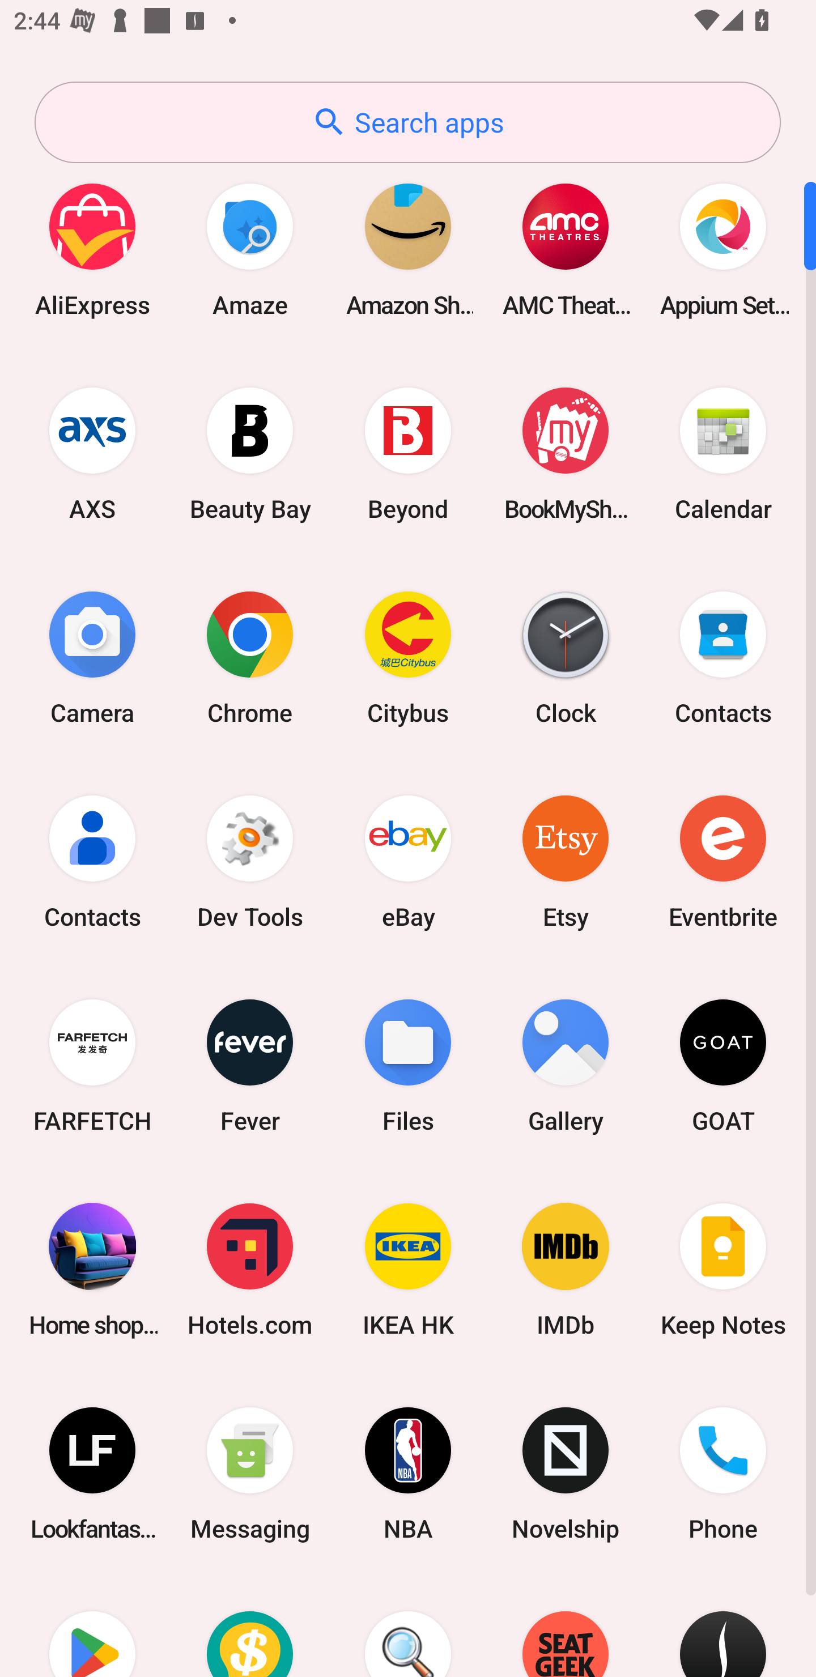 This screenshot has height=1677, width=816. What do you see at coordinates (92, 1065) in the screenshot?
I see `FARFETCH` at bounding box center [92, 1065].